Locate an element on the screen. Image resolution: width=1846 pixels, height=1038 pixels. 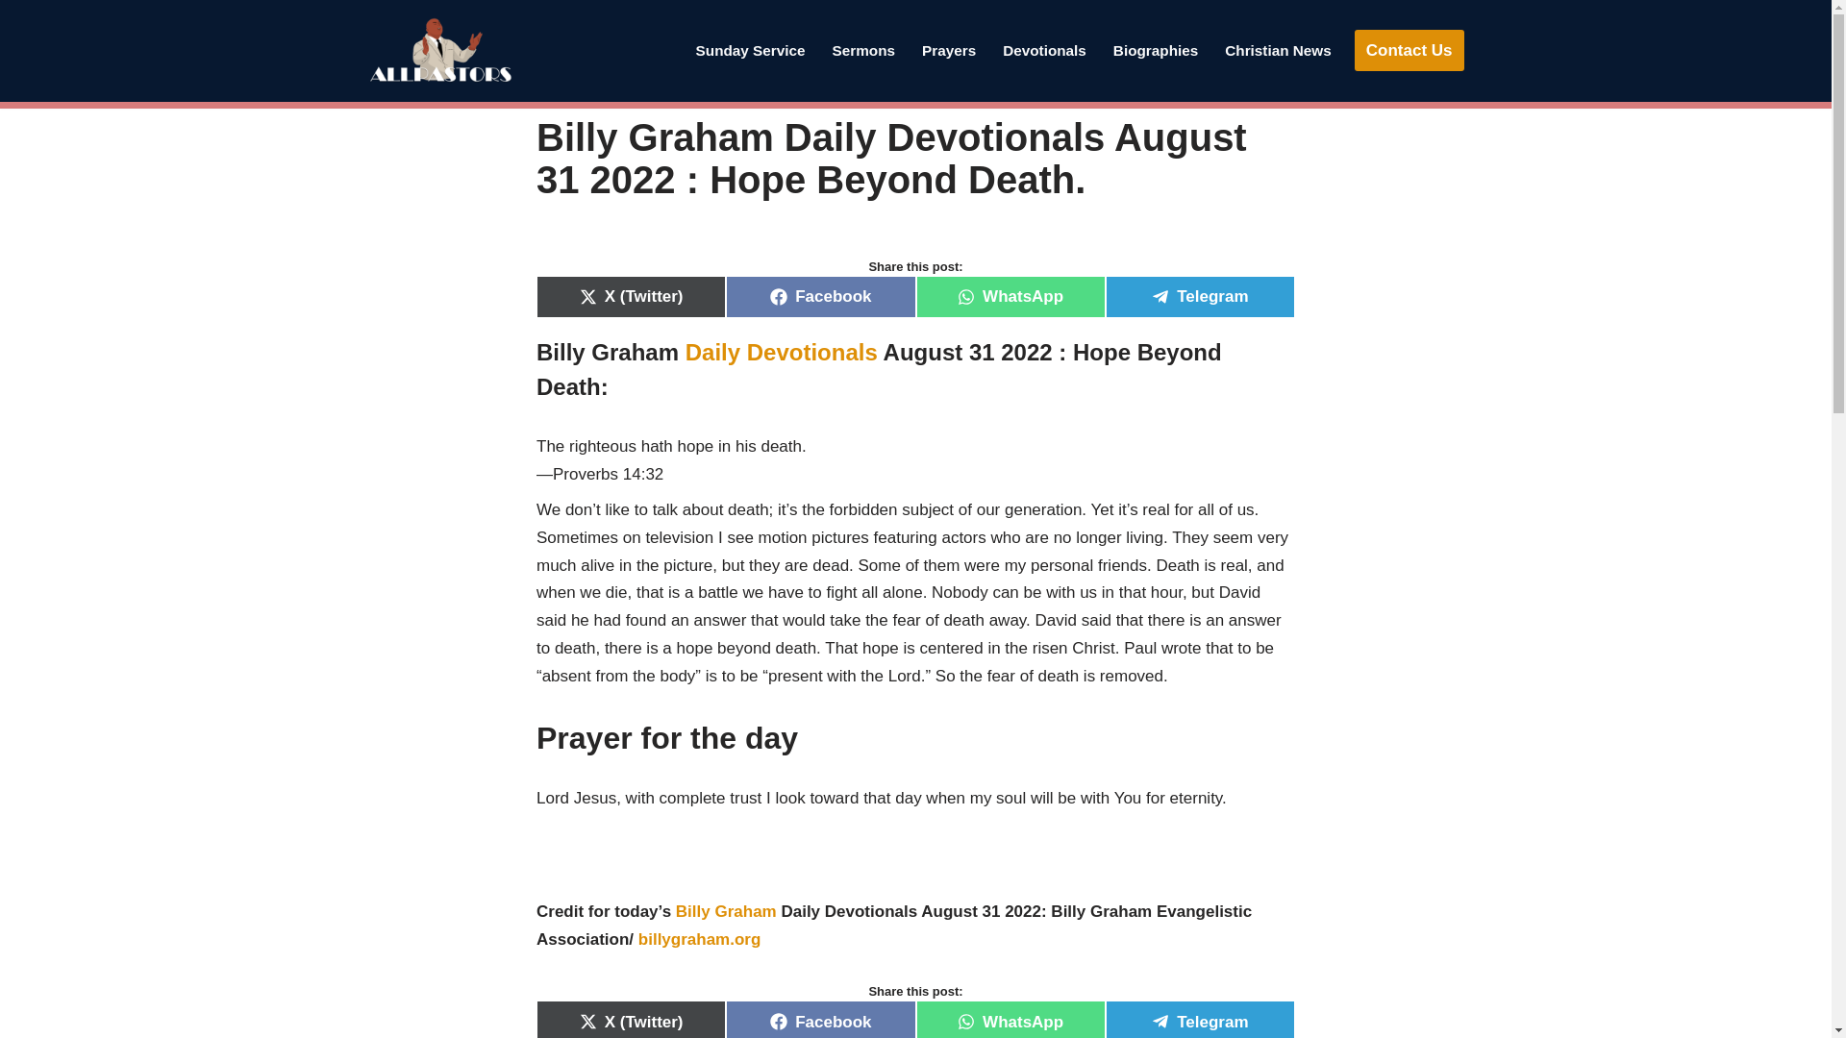
Sunday Service is located at coordinates (750, 50).